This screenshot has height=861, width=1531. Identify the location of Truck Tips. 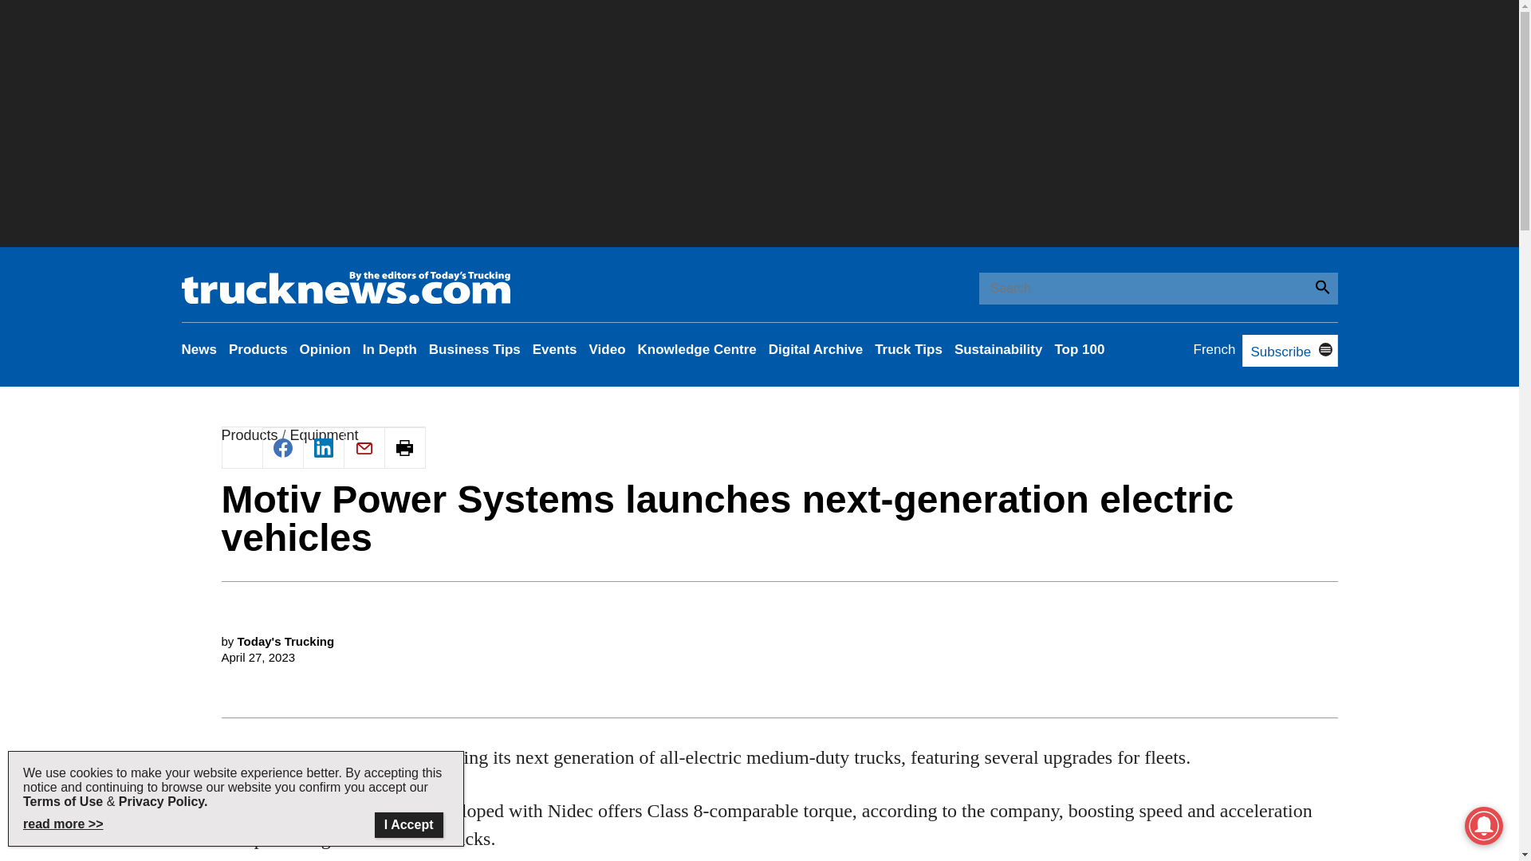
(908, 349).